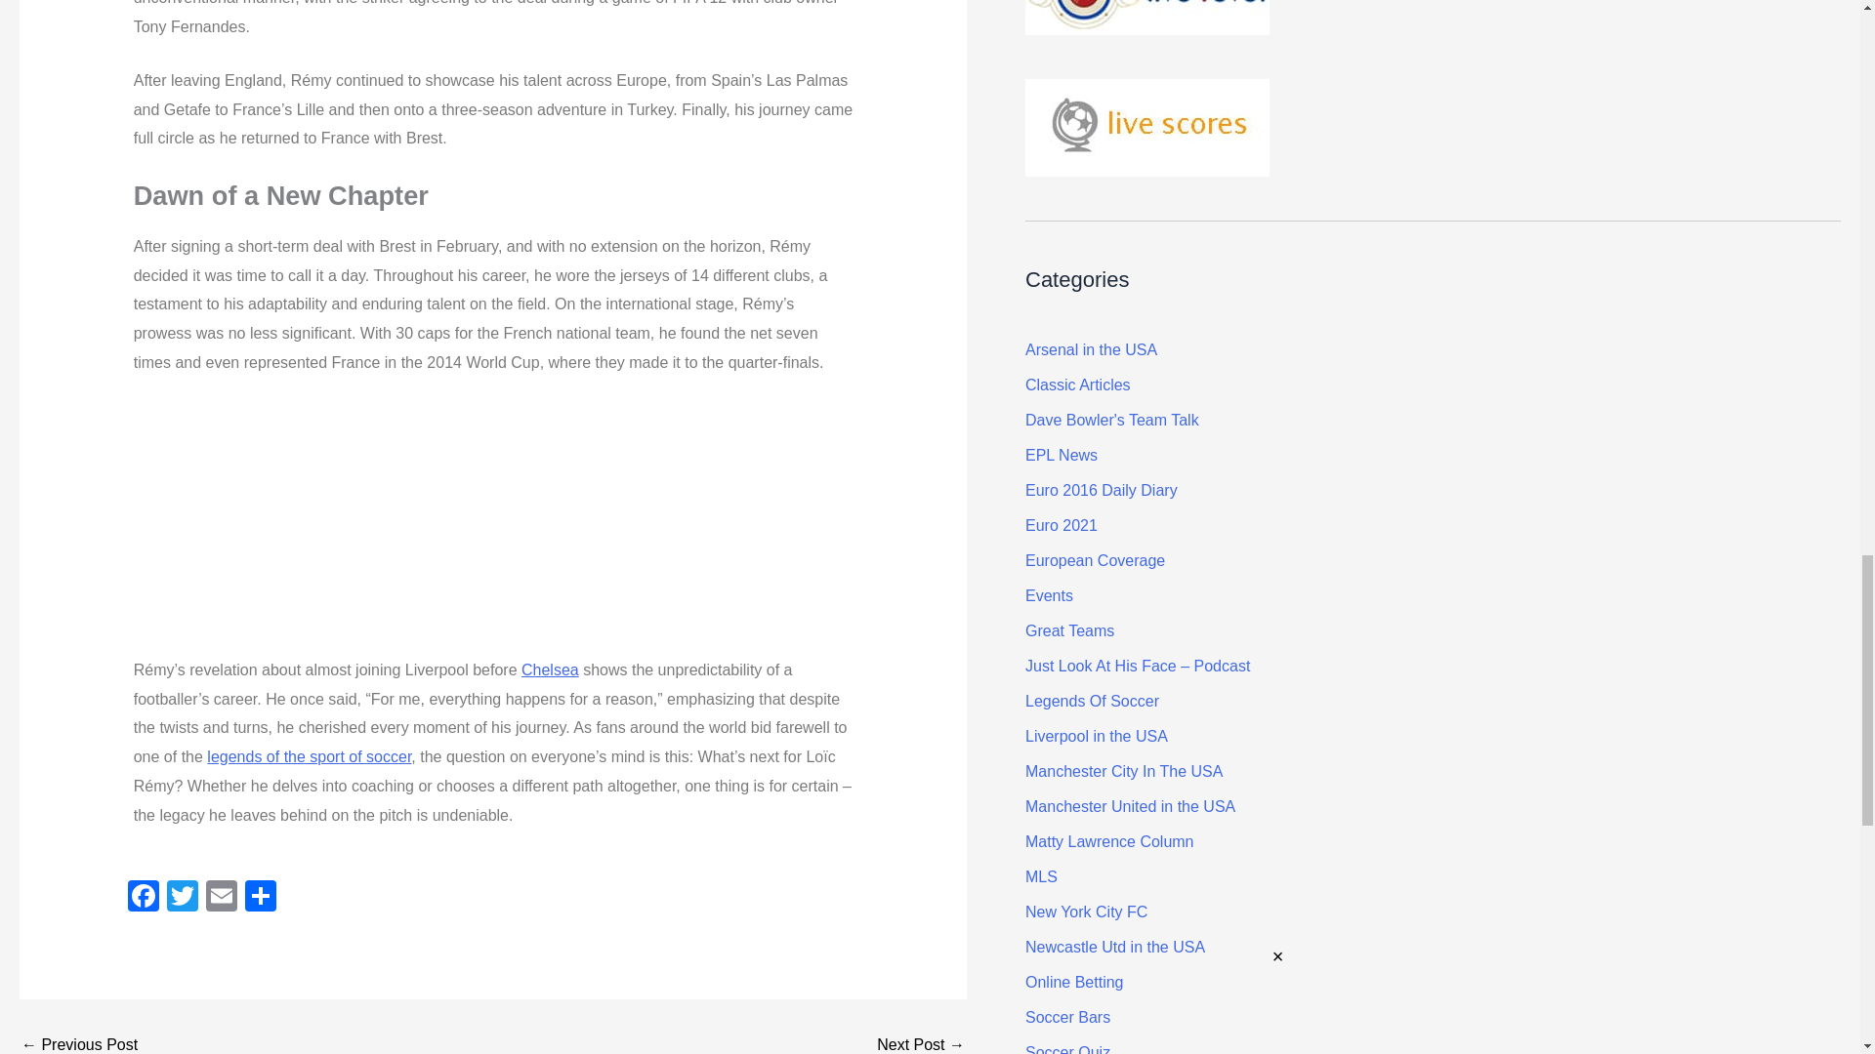 The height and width of the screenshot is (1054, 1875). What do you see at coordinates (1061, 455) in the screenshot?
I see `EPL News` at bounding box center [1061, 455].